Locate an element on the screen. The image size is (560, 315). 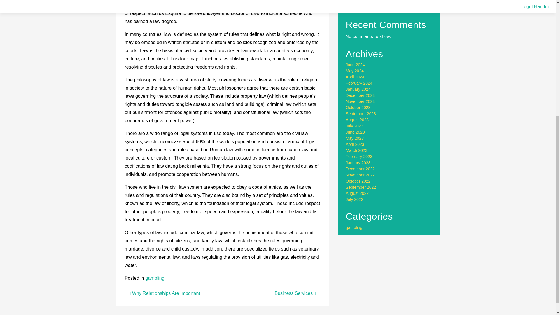
August 2022 is located at coordinates (358, 193).